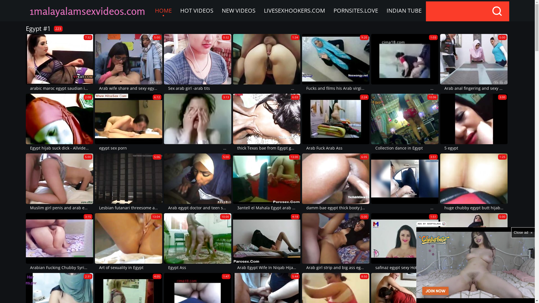 Image resolution: width=539 pixels, height=303 pixels. Describe the element at coordinates (129, 123) in the screenshot. I see `6:12
egypt sex porn` at that location.